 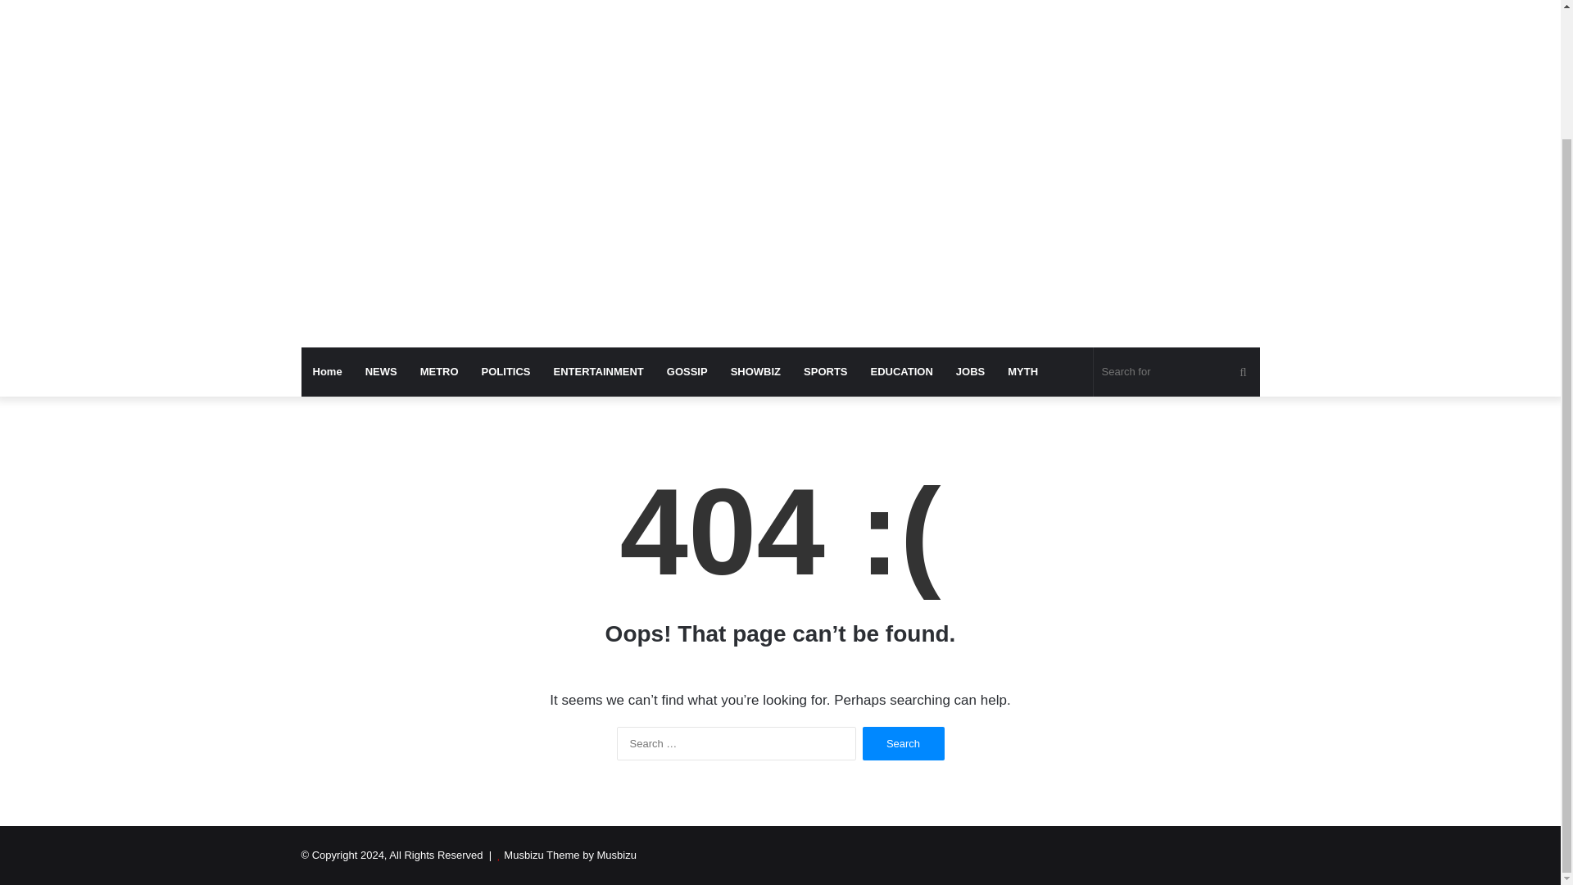 I want to click on Search, so click(x=903, y=742).